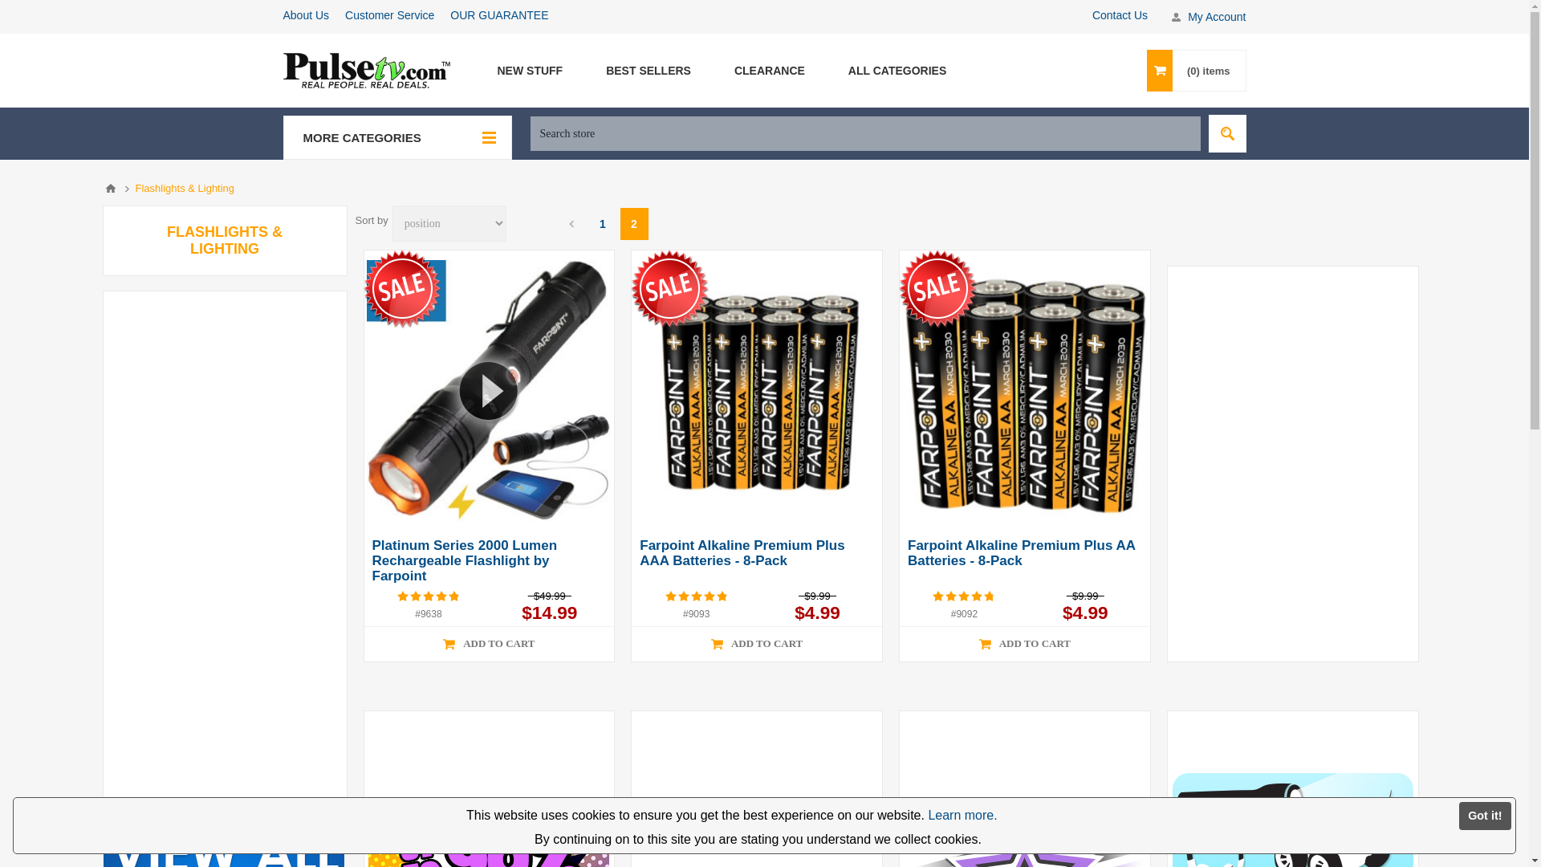 The image size is (1541, 867). What do you see at coordinates (769, 71) in the screenshot?
I see `CLEARANCE` at bounding box center [769, 71].